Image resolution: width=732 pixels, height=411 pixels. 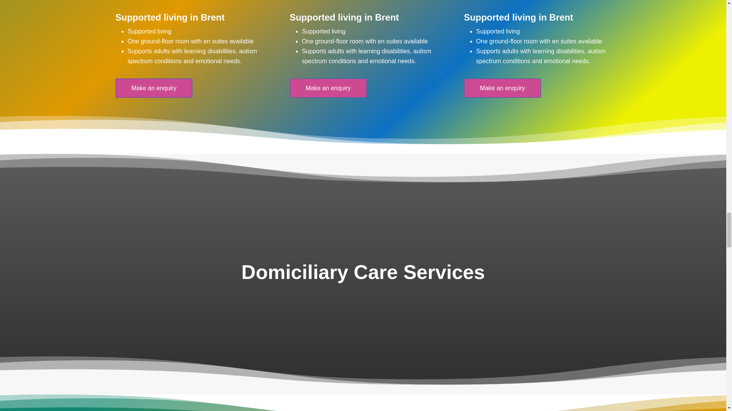 What do you see at coordinates (328, 88) in the screenshot?
I see `Make an enquiry` at bounding box center [328, 88].